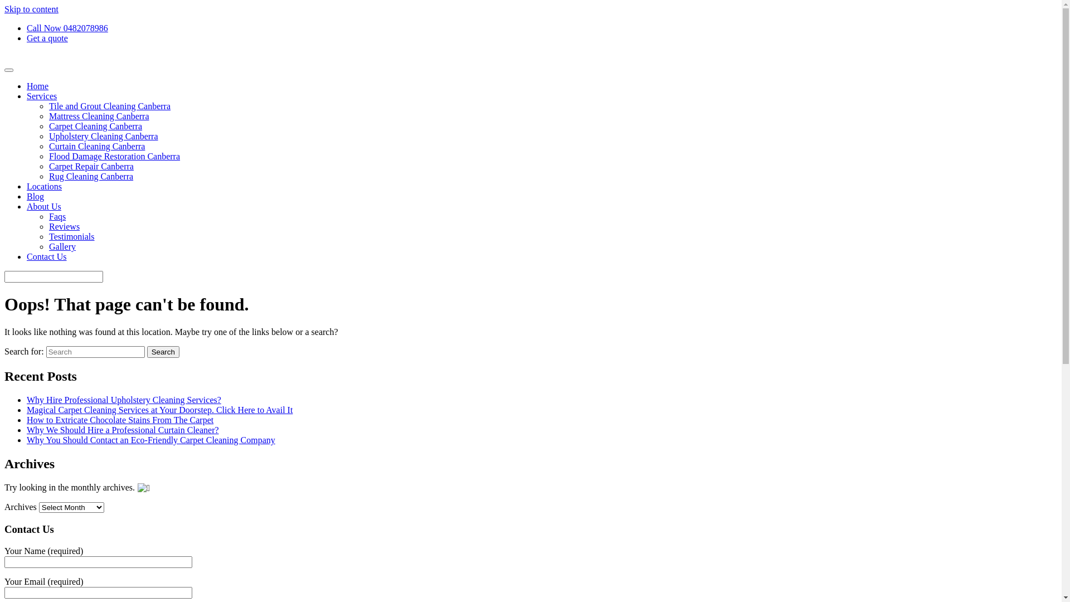  I want to click on How to Extricate Chocolate Stains From The Carpet, so click(120, 420).